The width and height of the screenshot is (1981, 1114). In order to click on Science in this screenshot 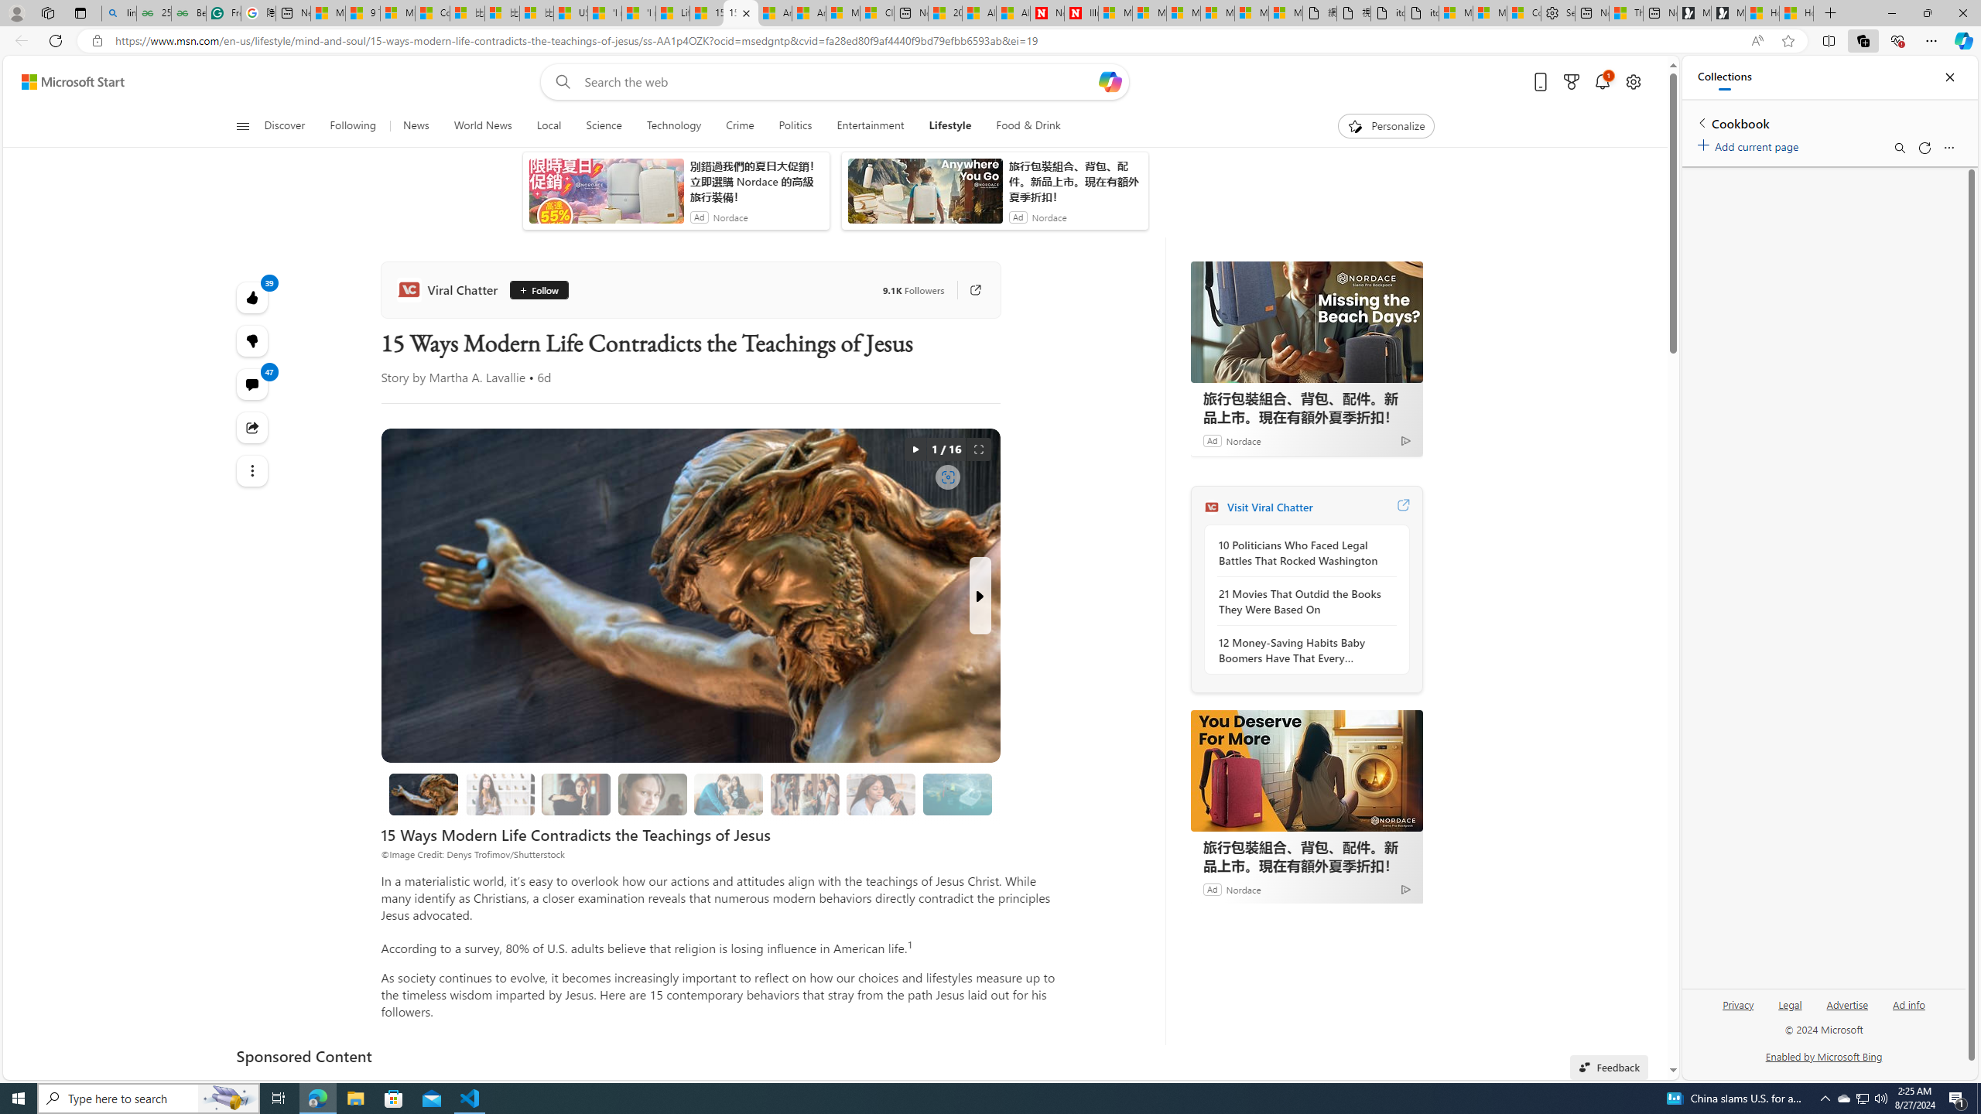, I will do `click(603, 126)`.